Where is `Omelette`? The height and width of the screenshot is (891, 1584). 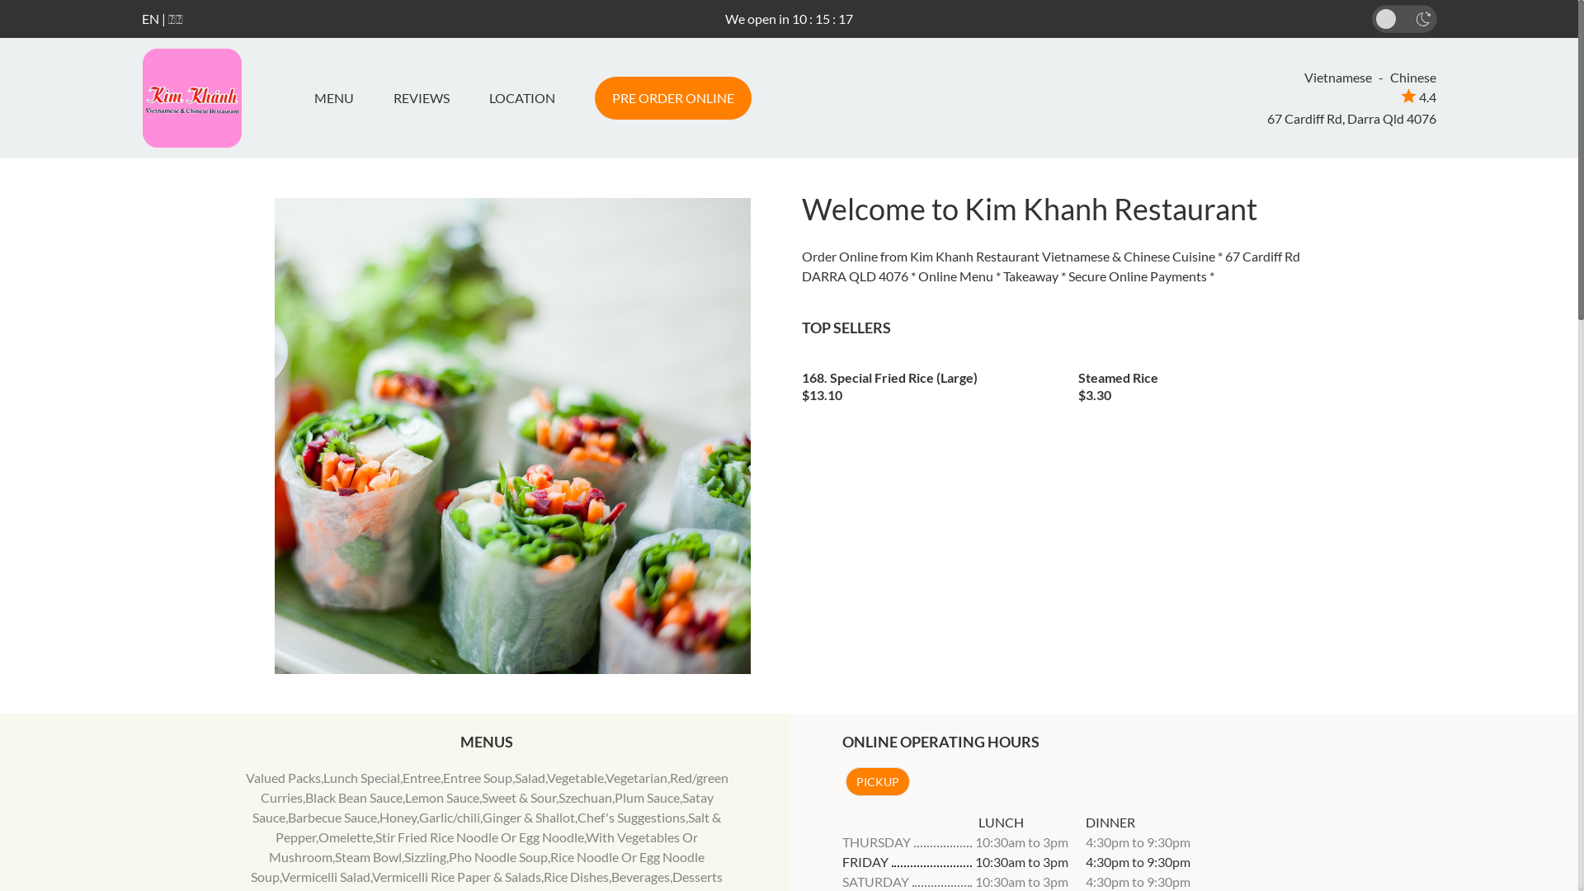 Omelette is located at coordinates (346, 837).